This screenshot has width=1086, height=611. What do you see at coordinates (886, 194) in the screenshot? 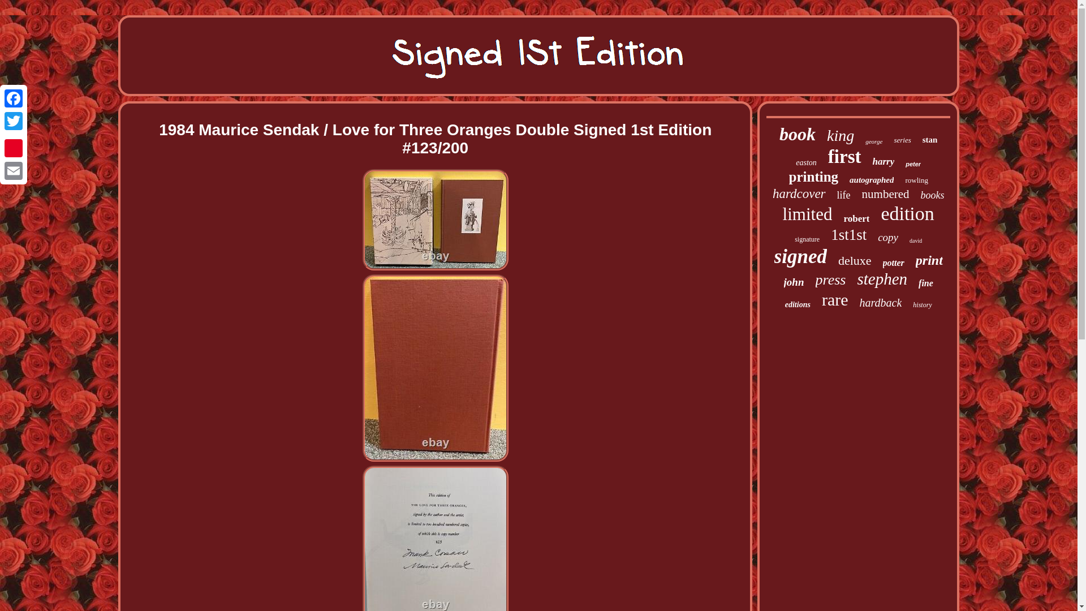
I see `numbered` at bounding box center [886, 194].